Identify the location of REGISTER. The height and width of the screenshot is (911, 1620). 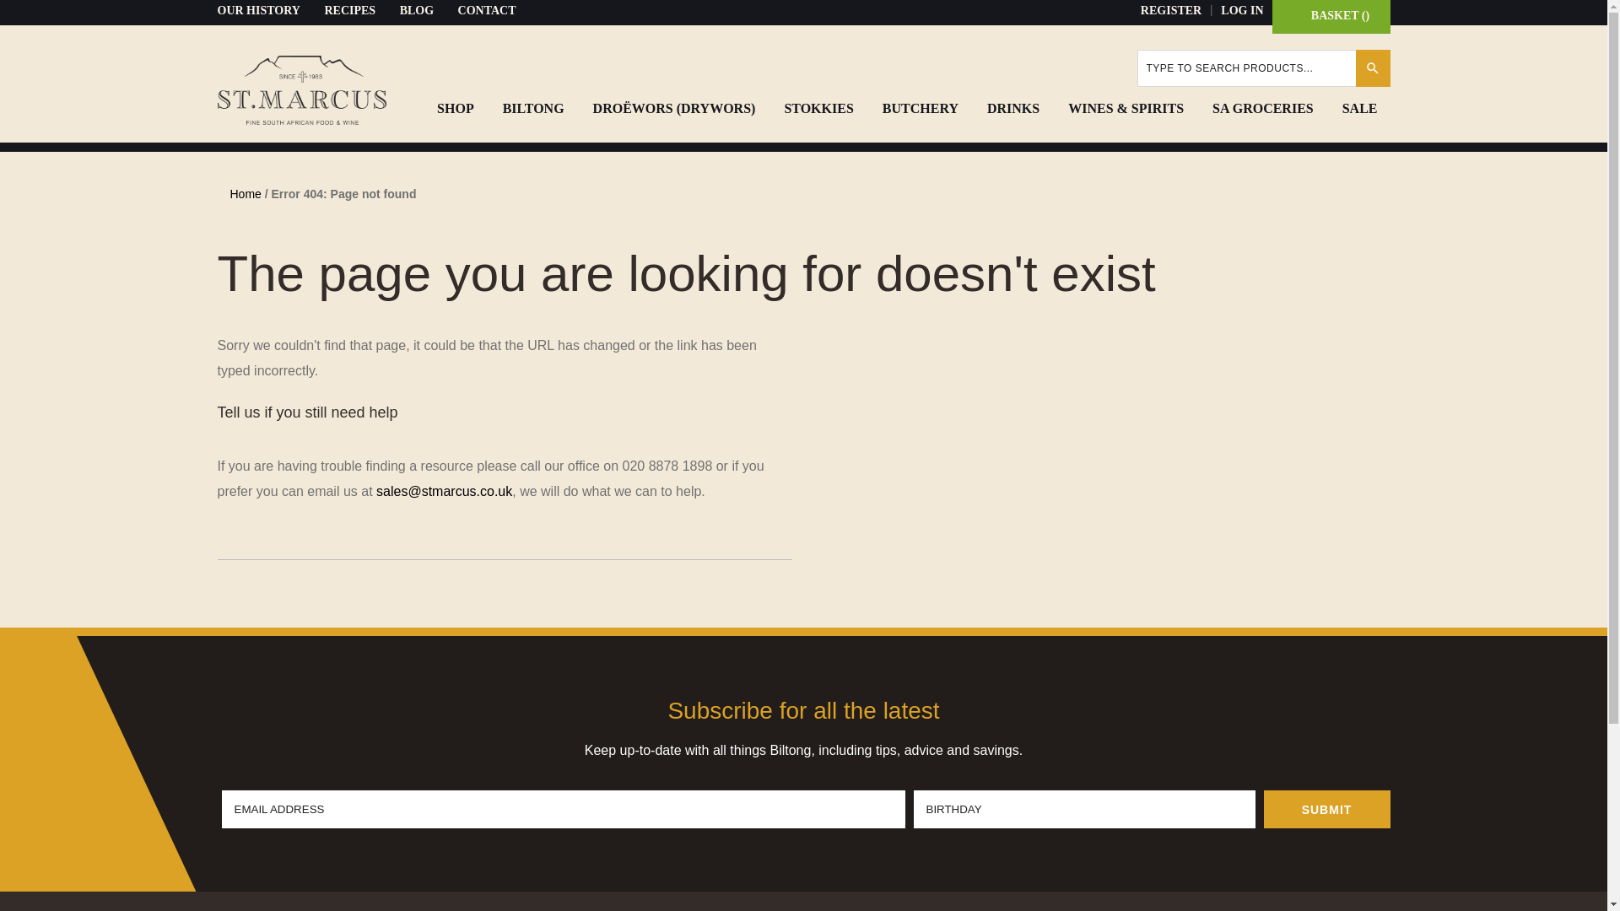
(1171, 10).